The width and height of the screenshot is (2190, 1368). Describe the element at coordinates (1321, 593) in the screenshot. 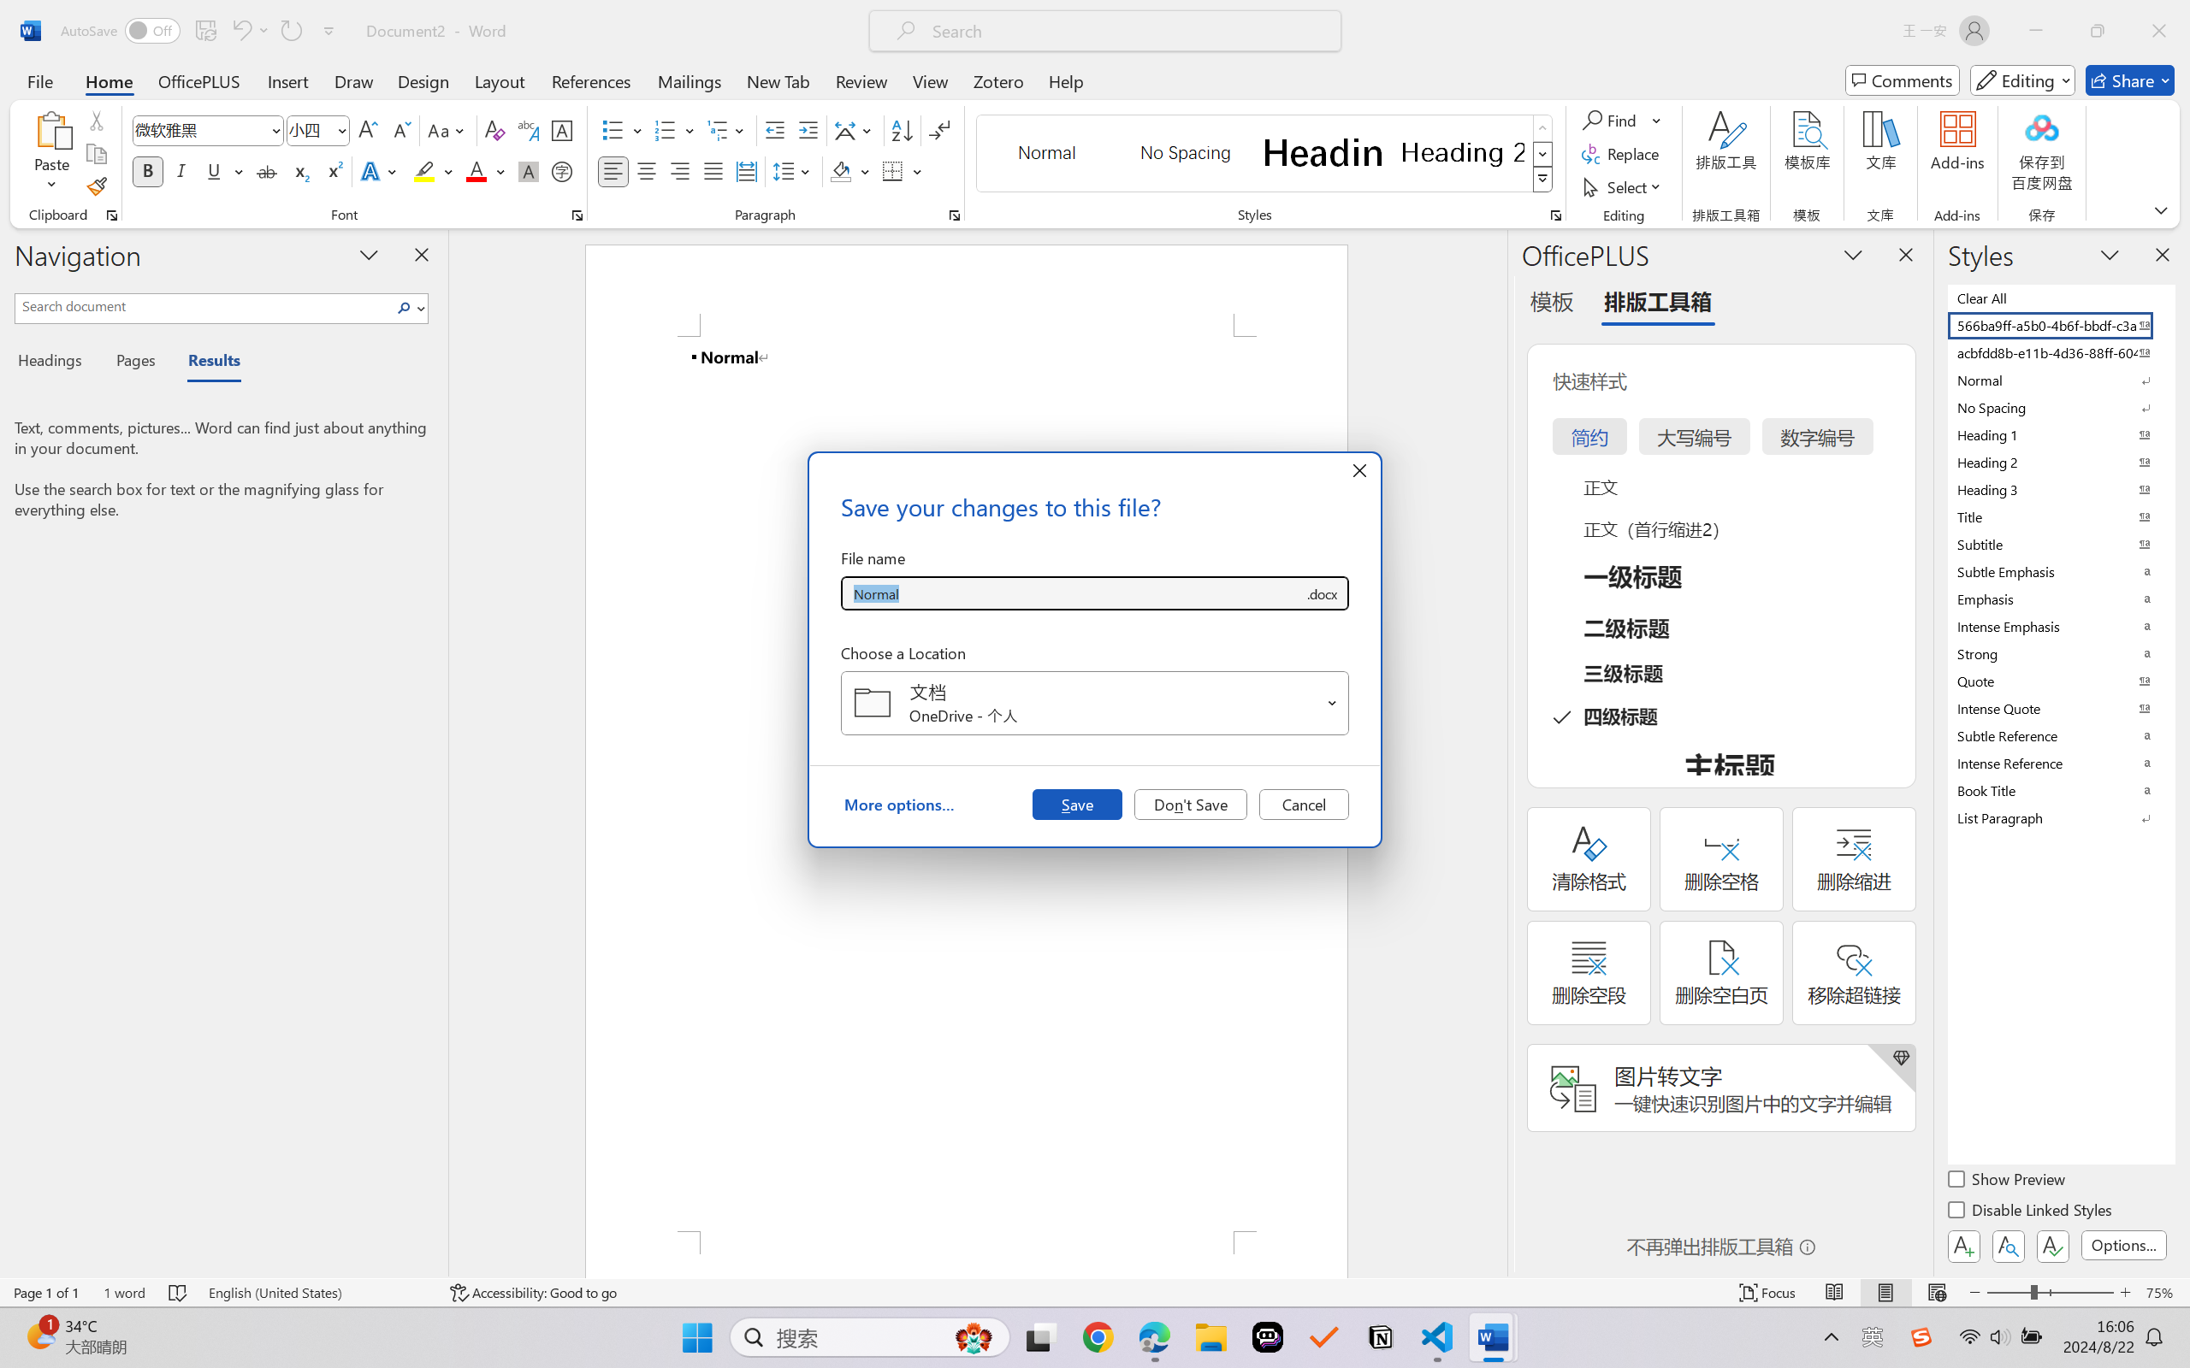

I see `Save as type` at that location.